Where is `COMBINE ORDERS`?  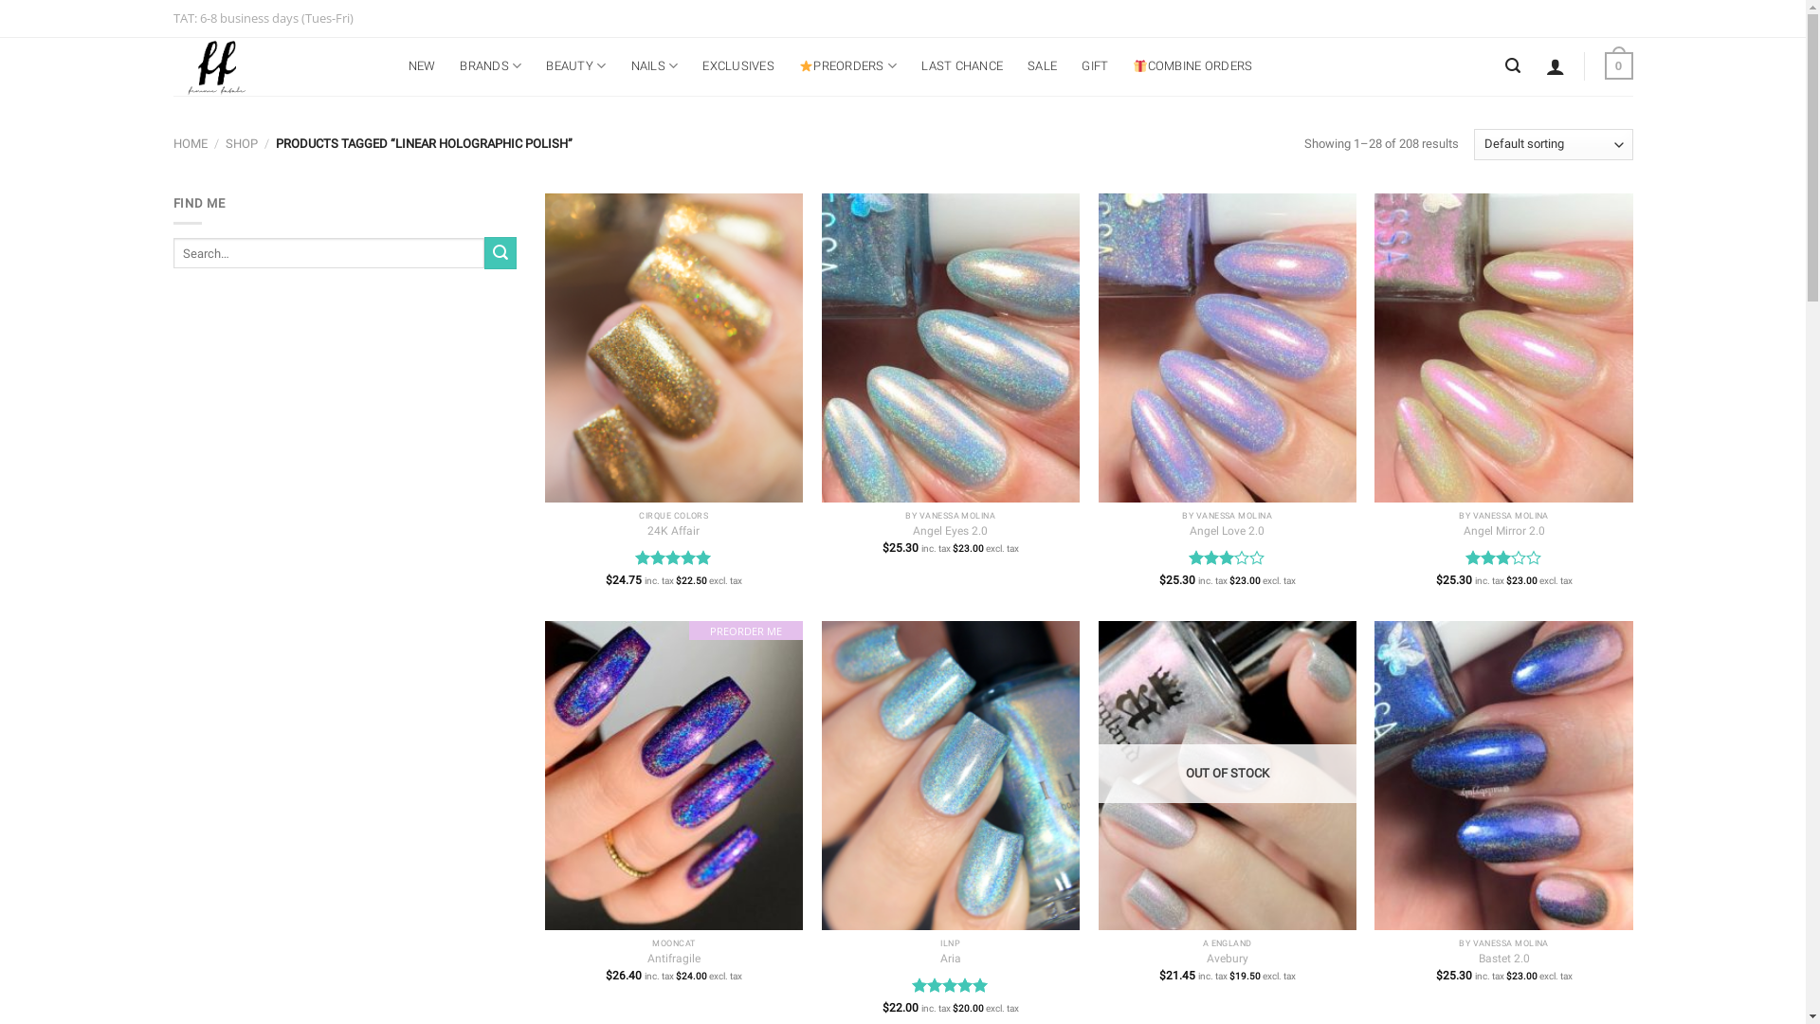 COMBINE ORDERS is located at coordinates (1192, 66).